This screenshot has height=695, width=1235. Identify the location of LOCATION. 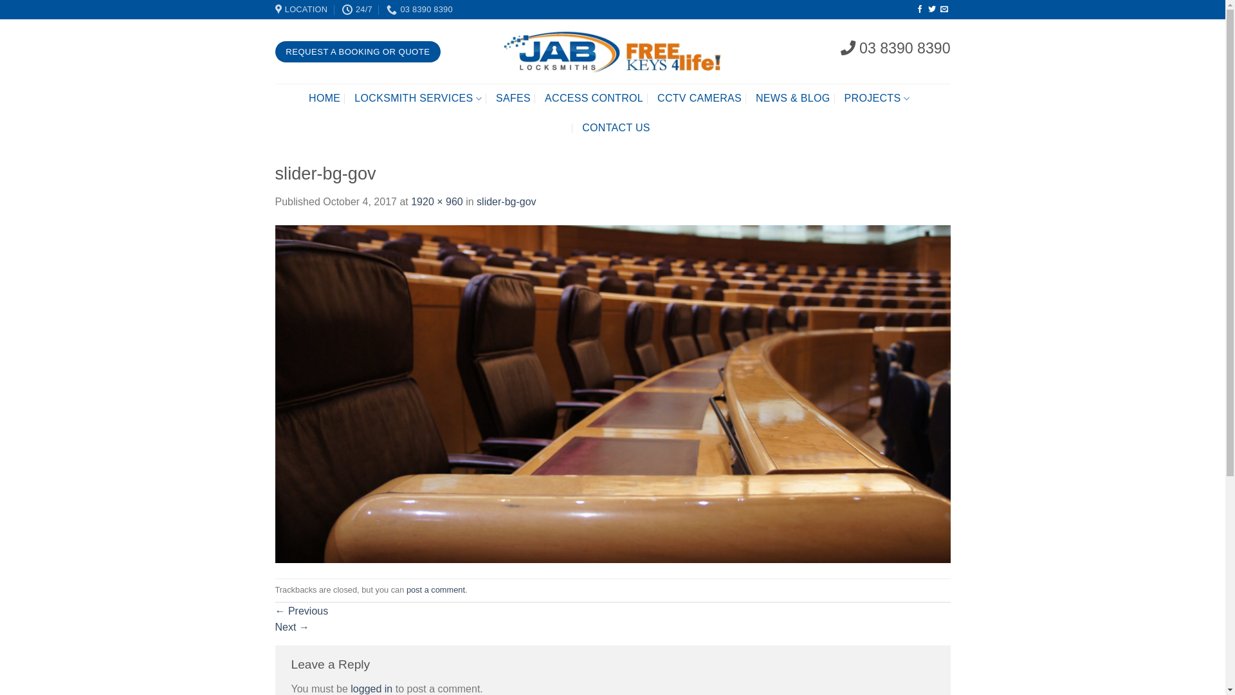
(302, 10).